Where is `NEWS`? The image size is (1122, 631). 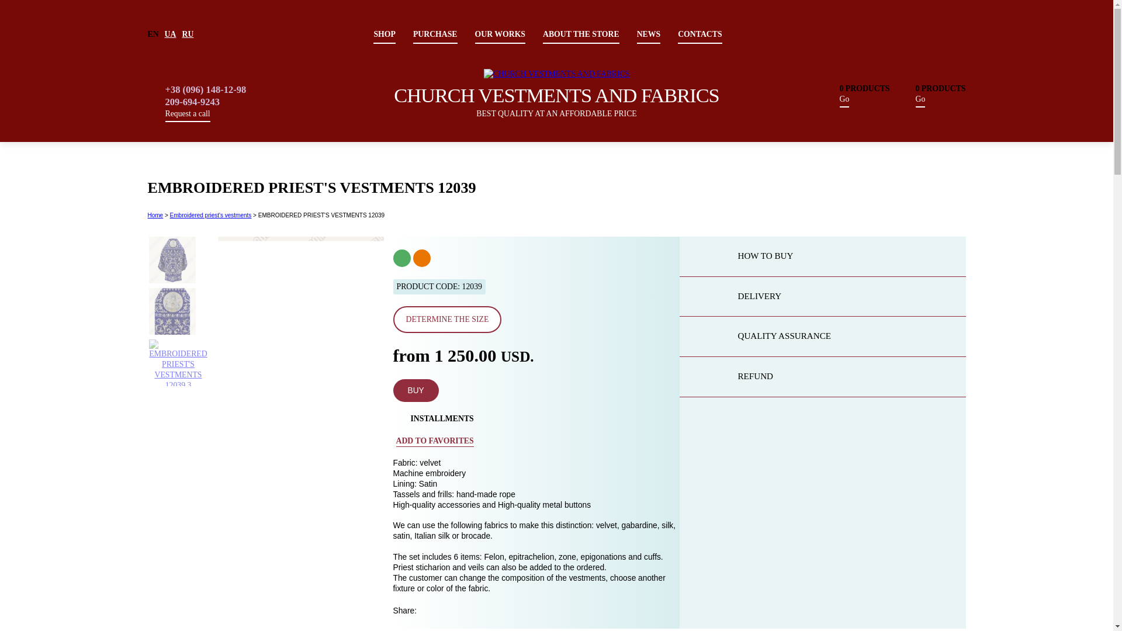 NEWS is located at coordinates (649, 34).